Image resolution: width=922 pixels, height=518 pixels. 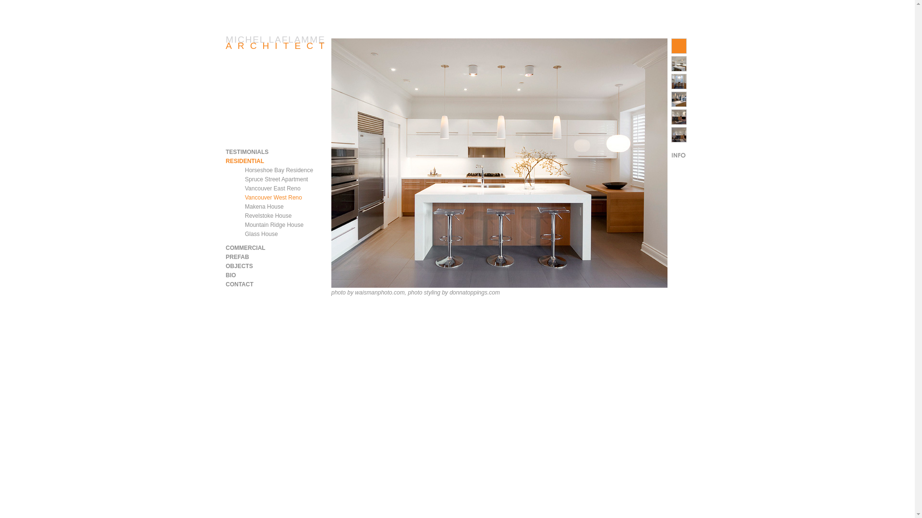 What do you see at coordinates (245, 247) in the screenshot?
I see `COMMERCIAL` at bounding box center [245, 247].